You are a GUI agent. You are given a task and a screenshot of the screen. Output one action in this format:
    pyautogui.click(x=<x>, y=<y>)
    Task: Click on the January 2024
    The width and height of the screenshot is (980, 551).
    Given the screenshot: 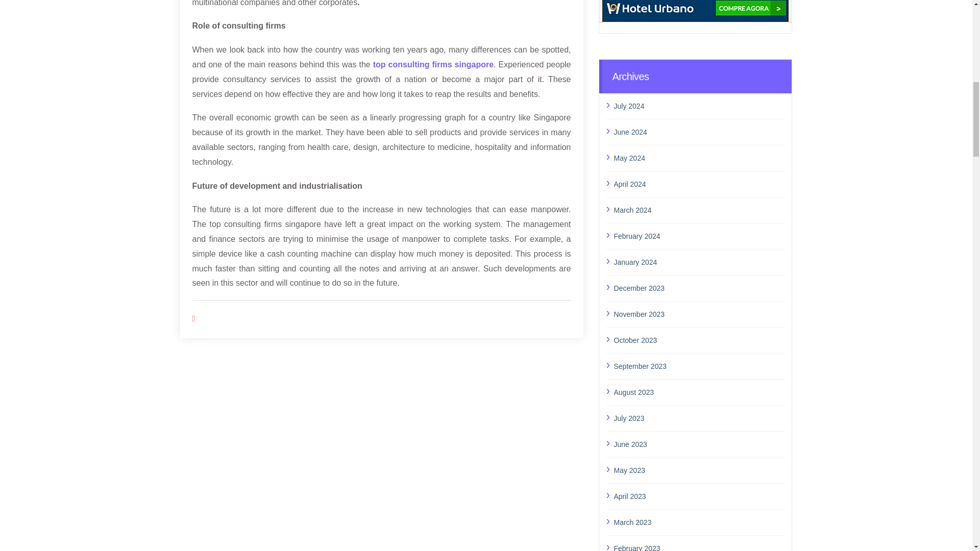 What is the action you would take?
    pyautogui.click(x=699, y=262)
    